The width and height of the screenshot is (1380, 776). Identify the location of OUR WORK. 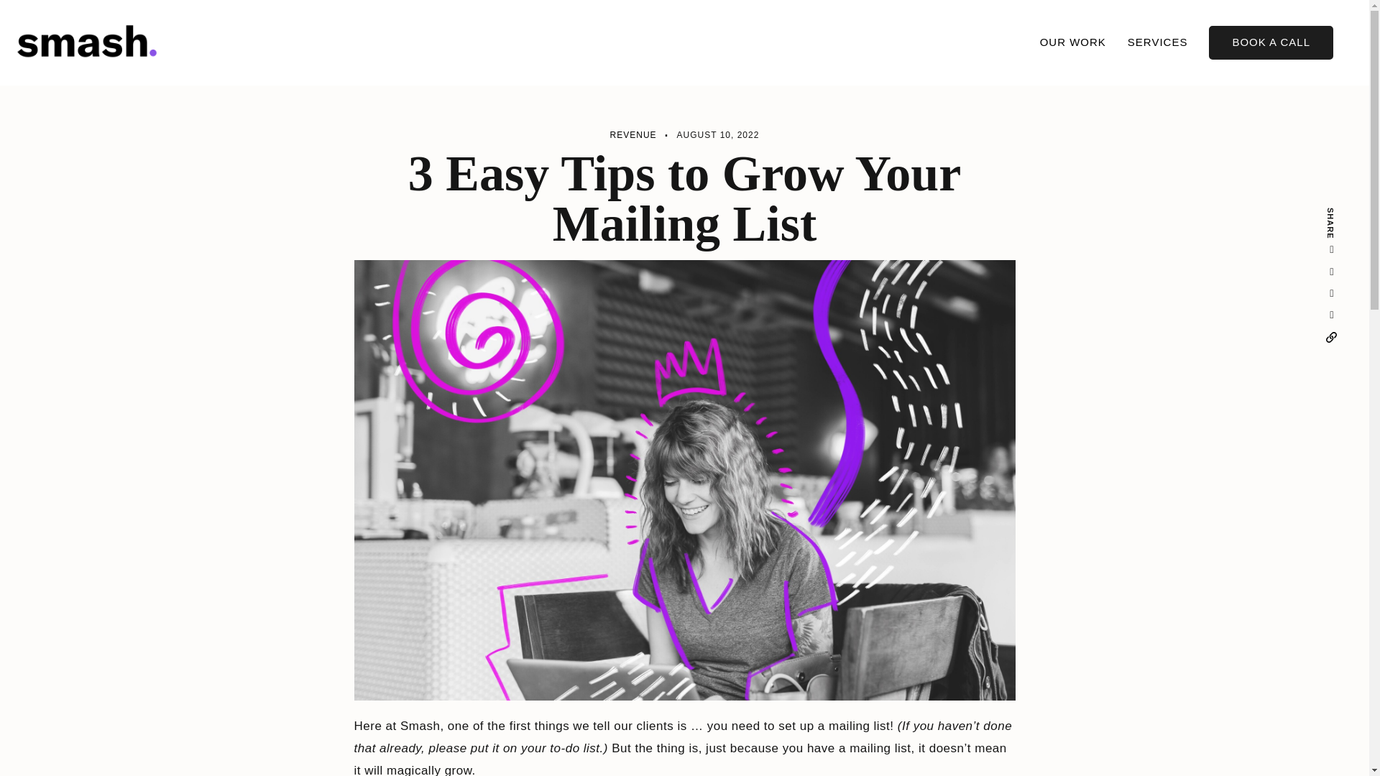
(1073, 42).